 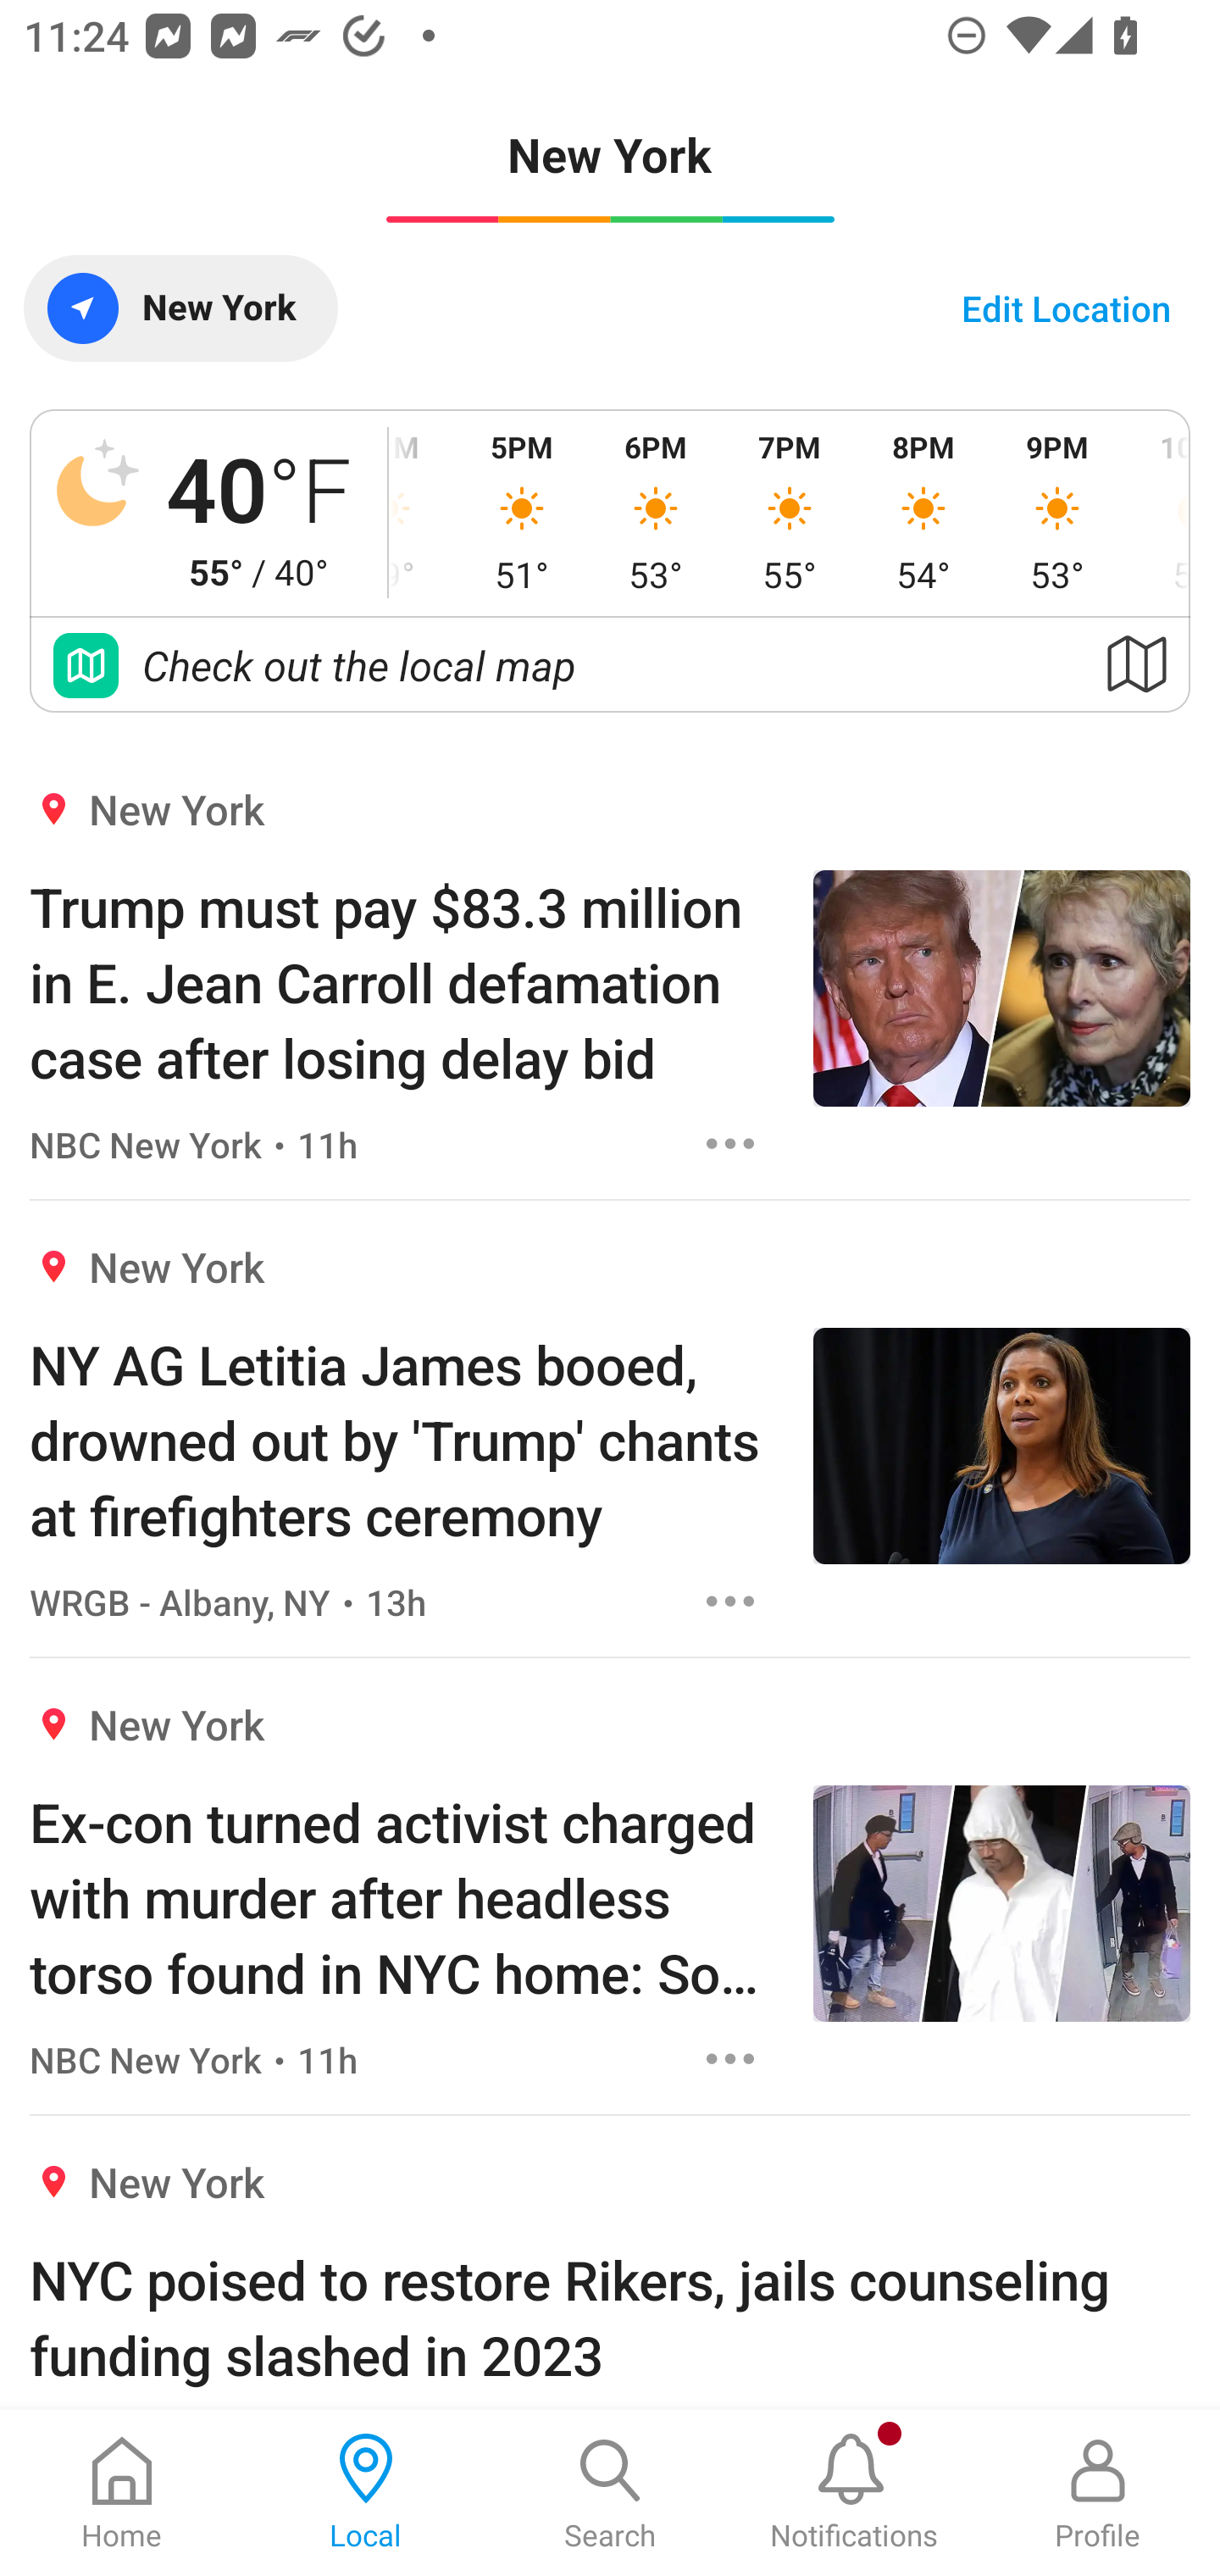 What do you see at coordinates (522, 512) in the screenshot?
I see `5PM 51°` at bounding box center [522, 512].